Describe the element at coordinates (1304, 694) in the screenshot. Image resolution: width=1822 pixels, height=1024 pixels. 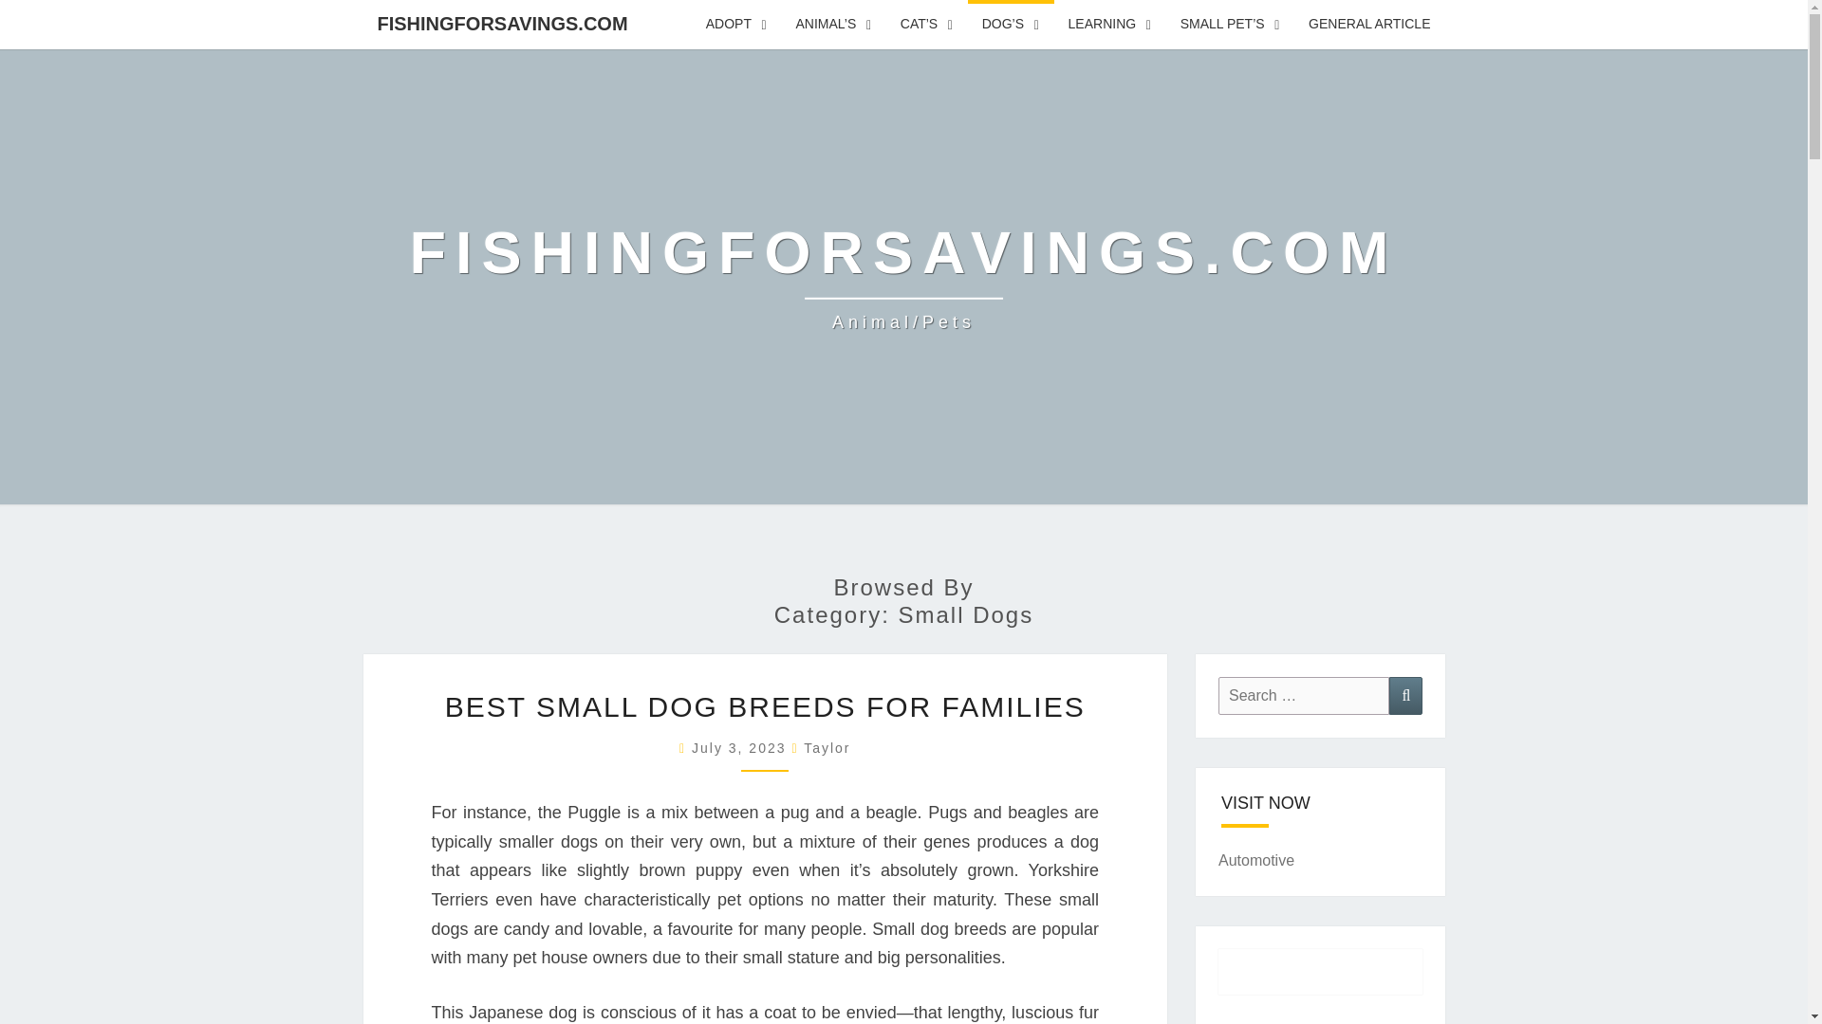
I see `Search for:` at that location.